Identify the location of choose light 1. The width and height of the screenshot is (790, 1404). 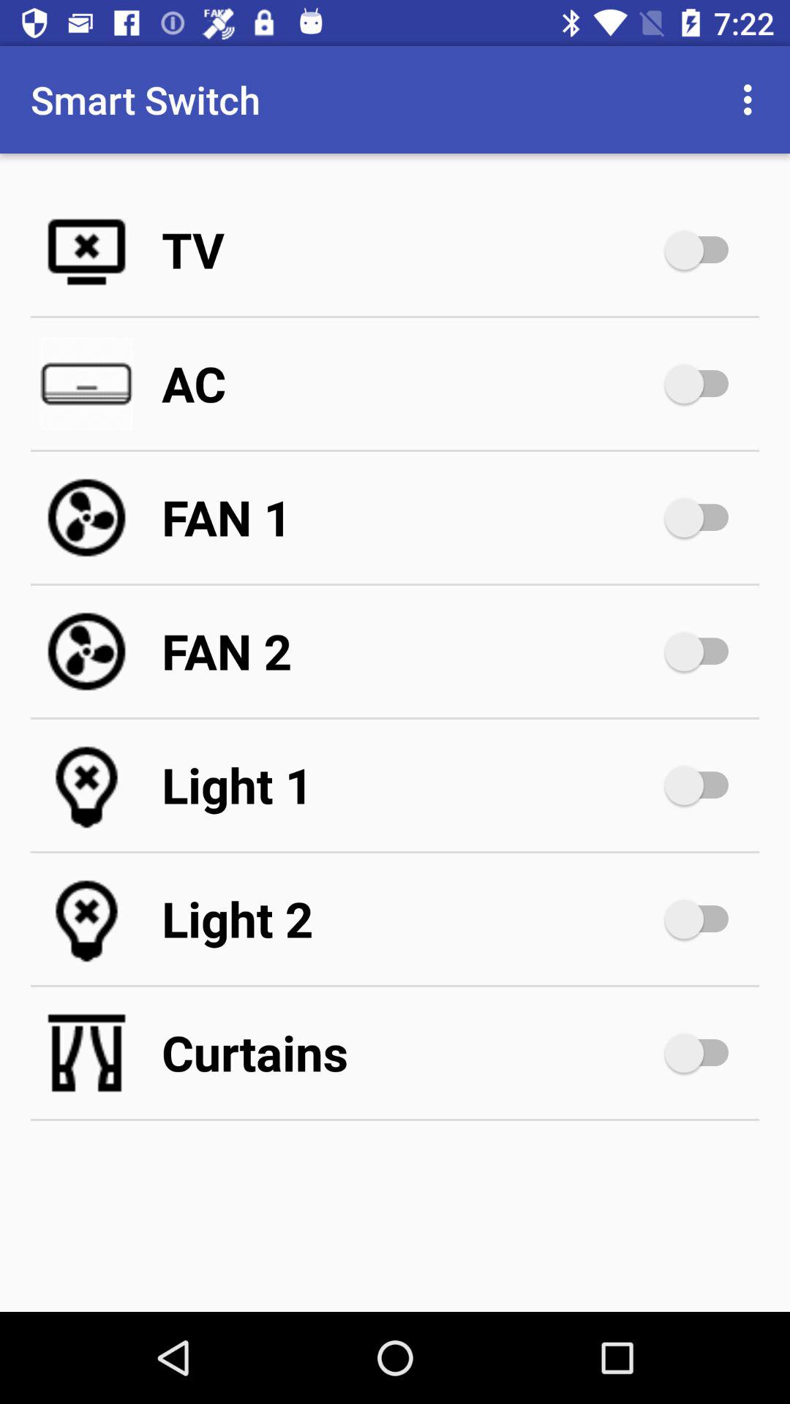
(410, 785).